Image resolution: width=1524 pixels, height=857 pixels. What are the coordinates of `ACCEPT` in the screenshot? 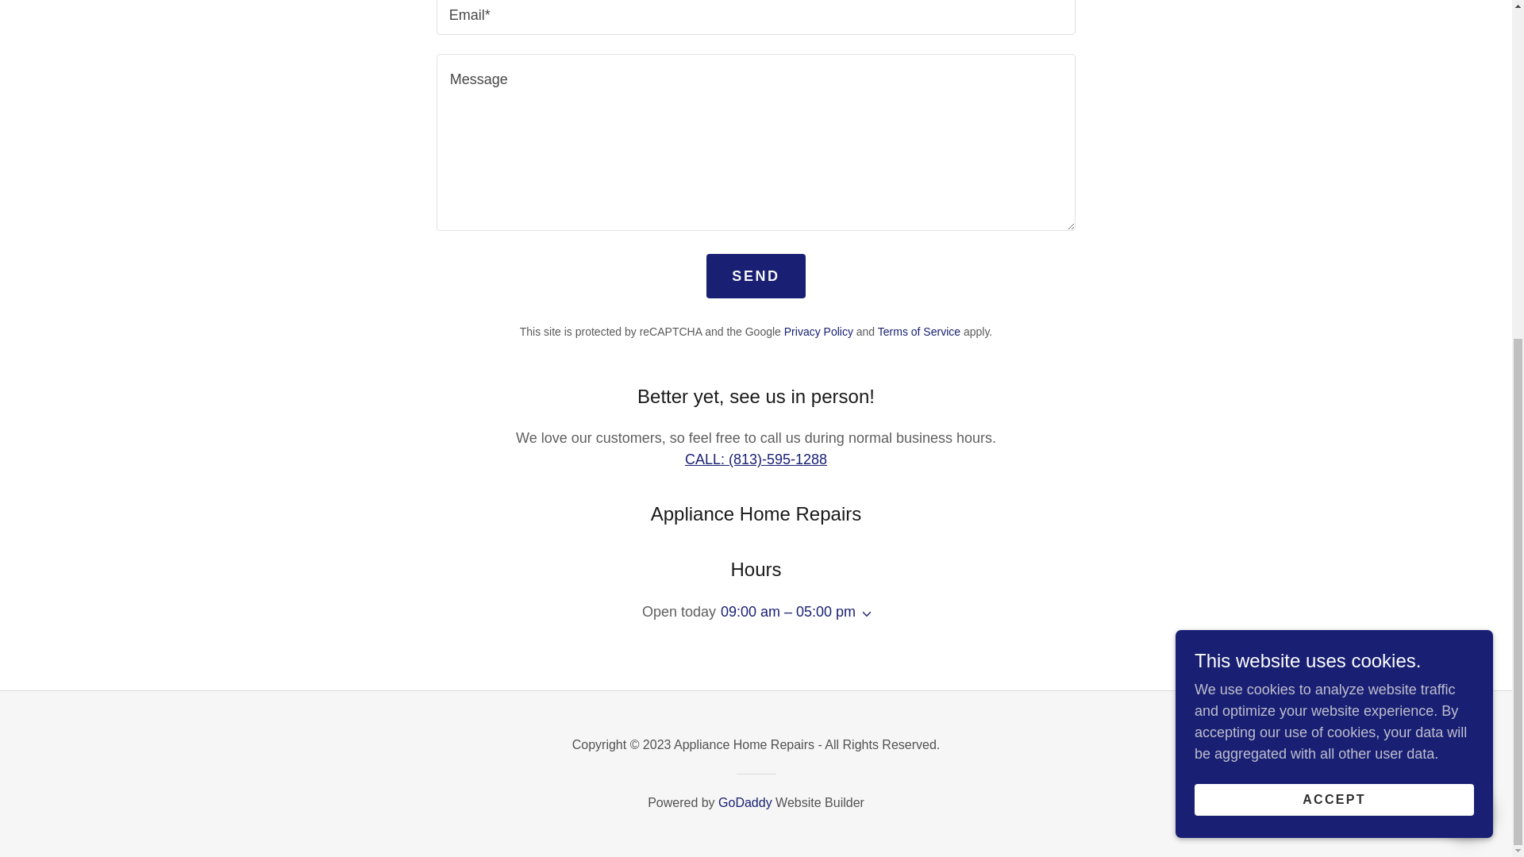 It's located at (1333, 246).